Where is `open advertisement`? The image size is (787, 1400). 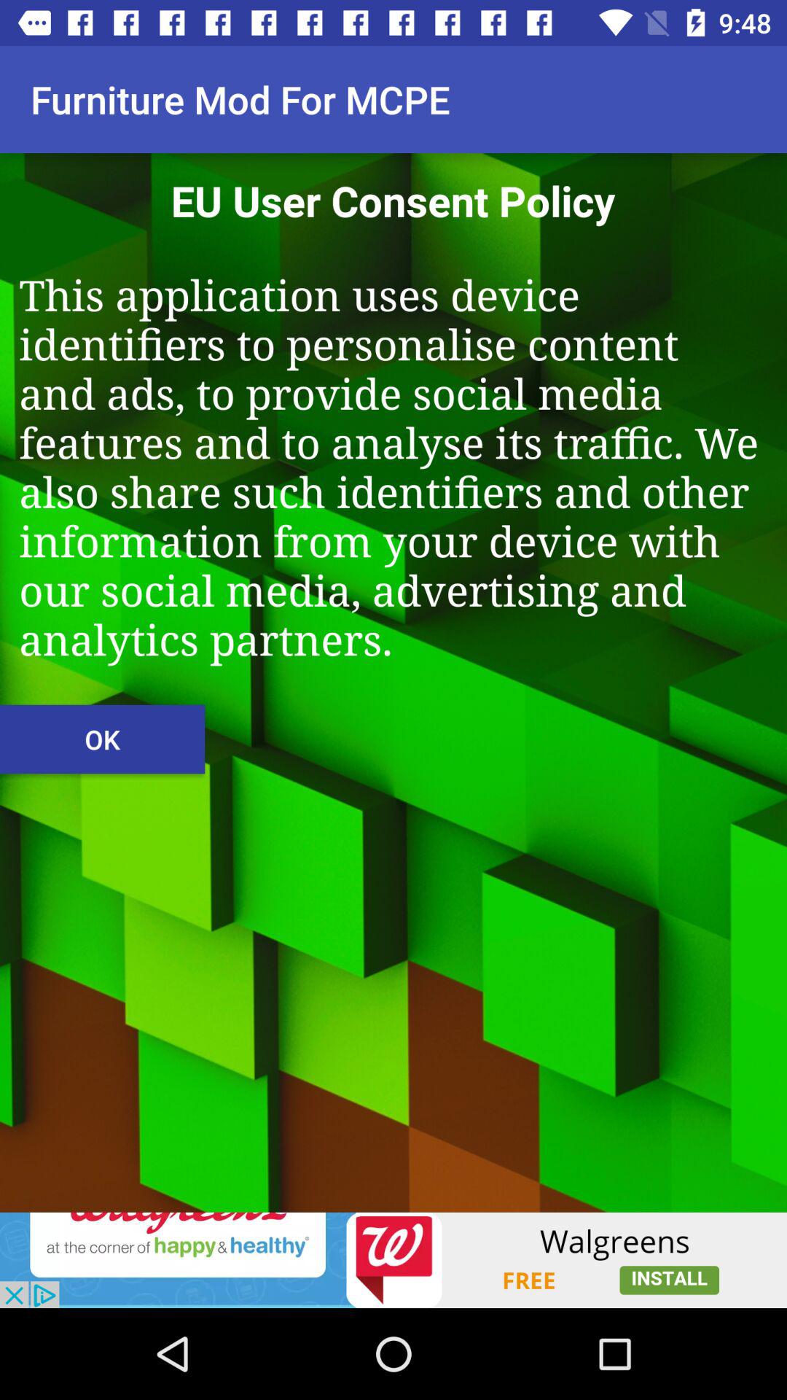 open advertisement is located at coordinates (393, 1260).